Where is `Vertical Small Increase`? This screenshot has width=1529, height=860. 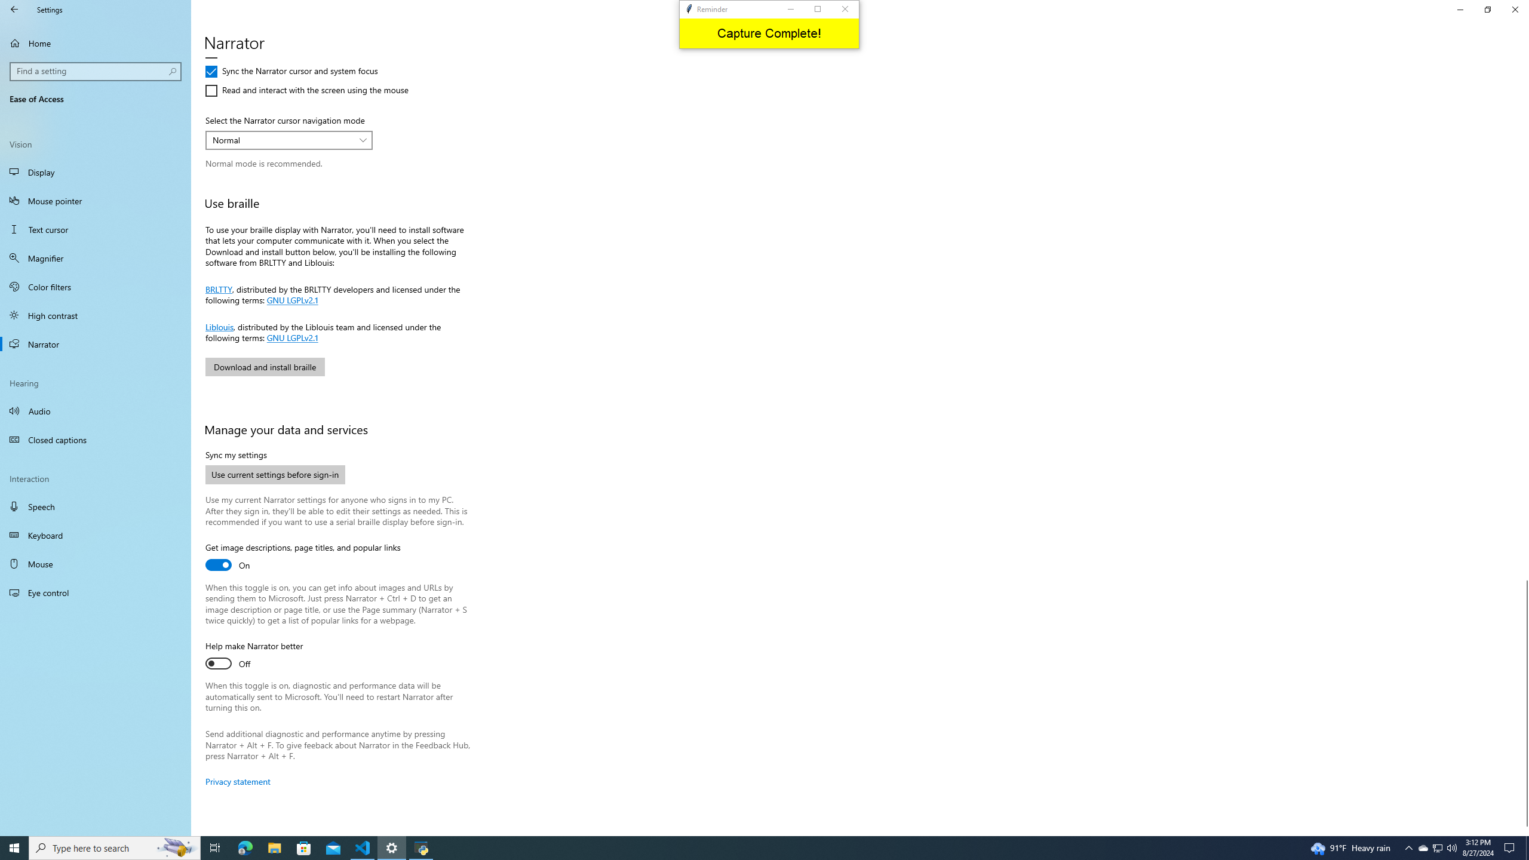
Vertical Small Increase is located at coordinates (1524, 831).